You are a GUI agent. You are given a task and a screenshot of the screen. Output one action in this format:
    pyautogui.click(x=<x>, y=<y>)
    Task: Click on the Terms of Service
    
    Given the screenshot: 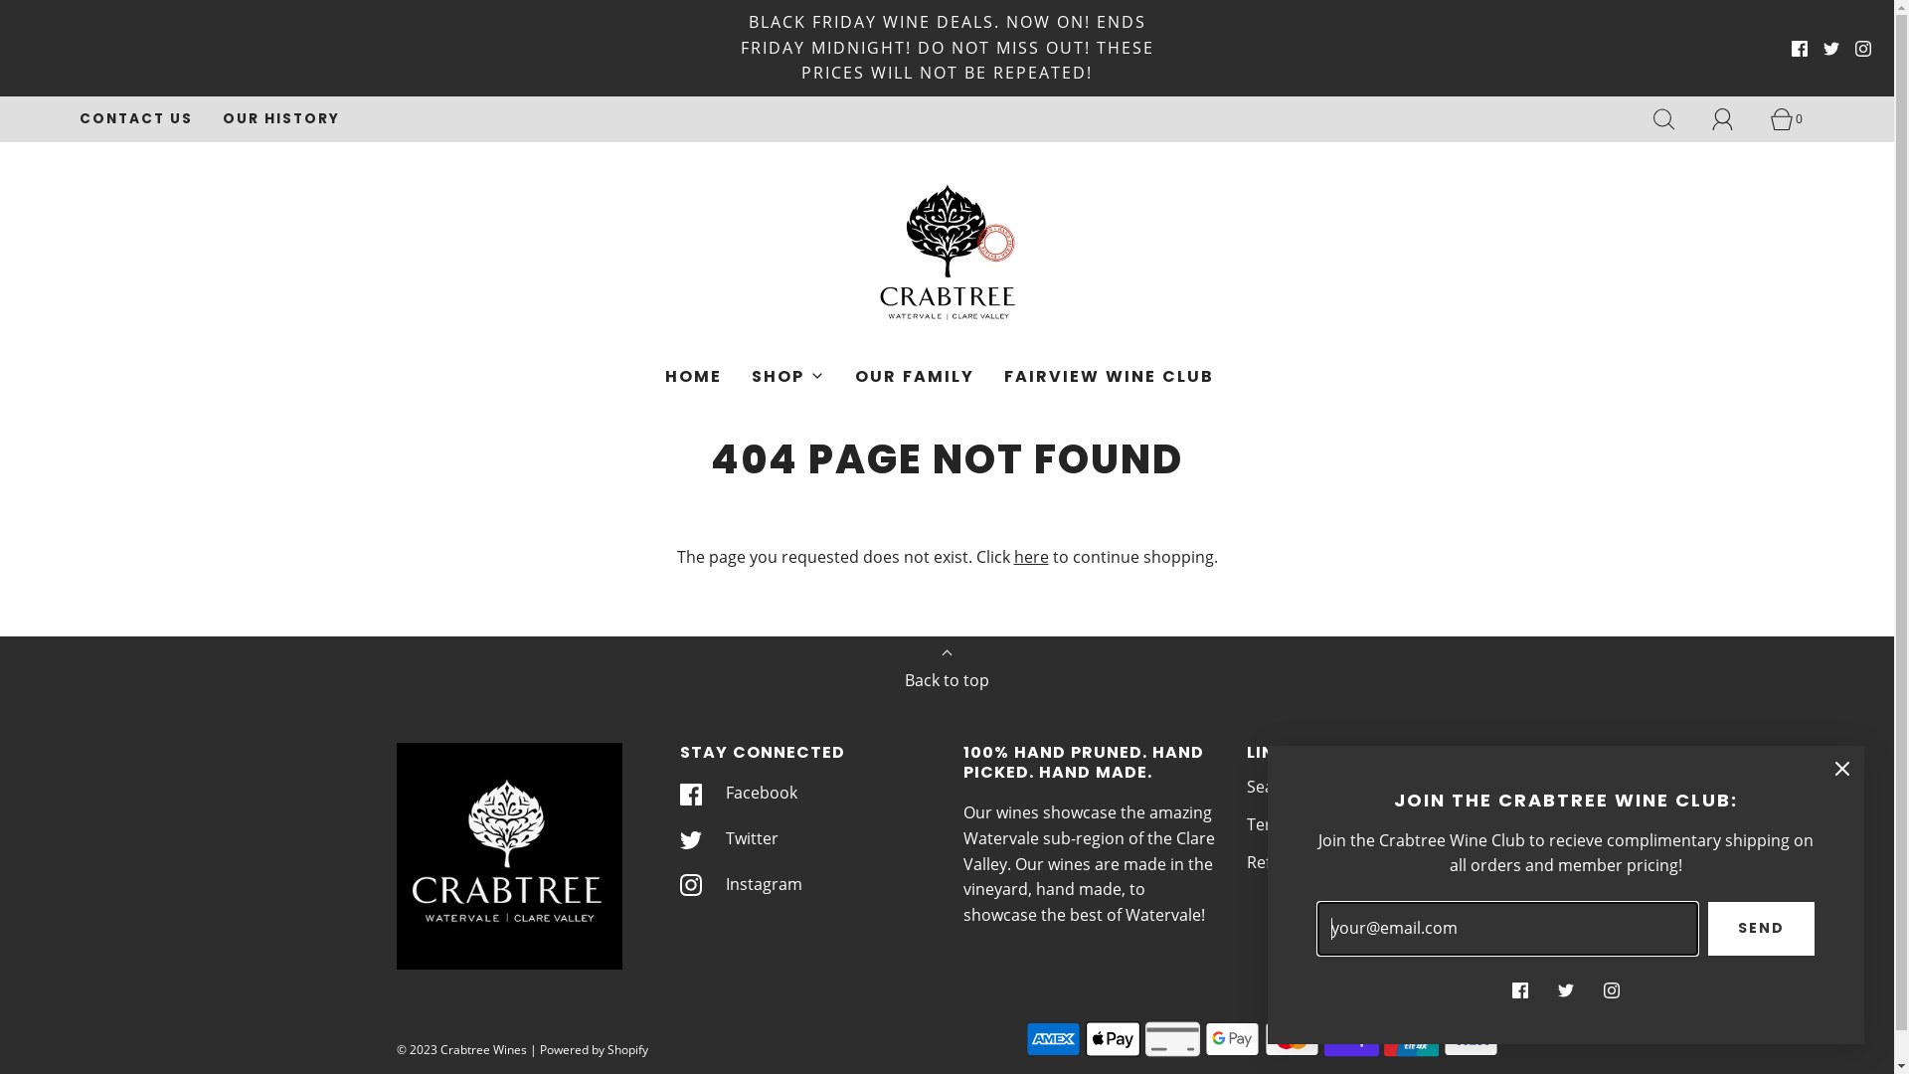 What is the action you would take?
    pyautogui.click(x=1308, y=825)
    